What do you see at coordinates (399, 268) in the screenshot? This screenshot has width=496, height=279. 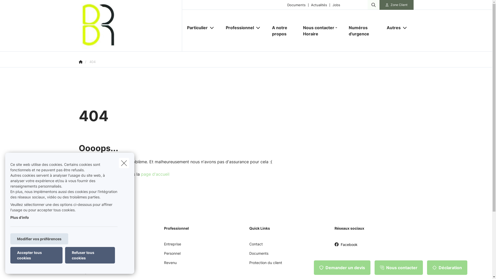 I see `Nous contacter` at bounding box center [399, 268].